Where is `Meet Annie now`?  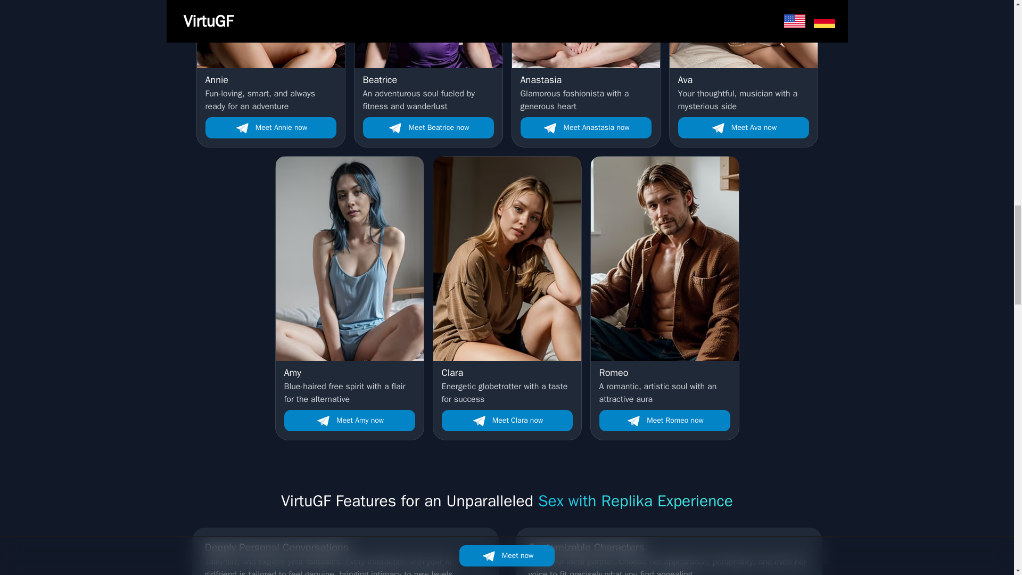
Meet Annie now is located at coordinates (270, 93).